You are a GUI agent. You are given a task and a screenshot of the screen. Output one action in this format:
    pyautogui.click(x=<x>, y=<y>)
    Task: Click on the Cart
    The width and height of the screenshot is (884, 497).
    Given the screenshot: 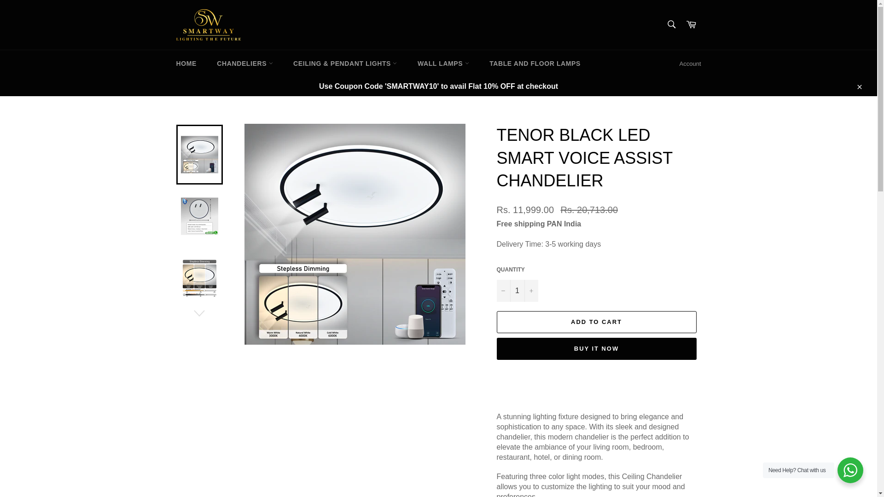 What is the action you would take?
    pyautogui.click(x=691, y=25)
    